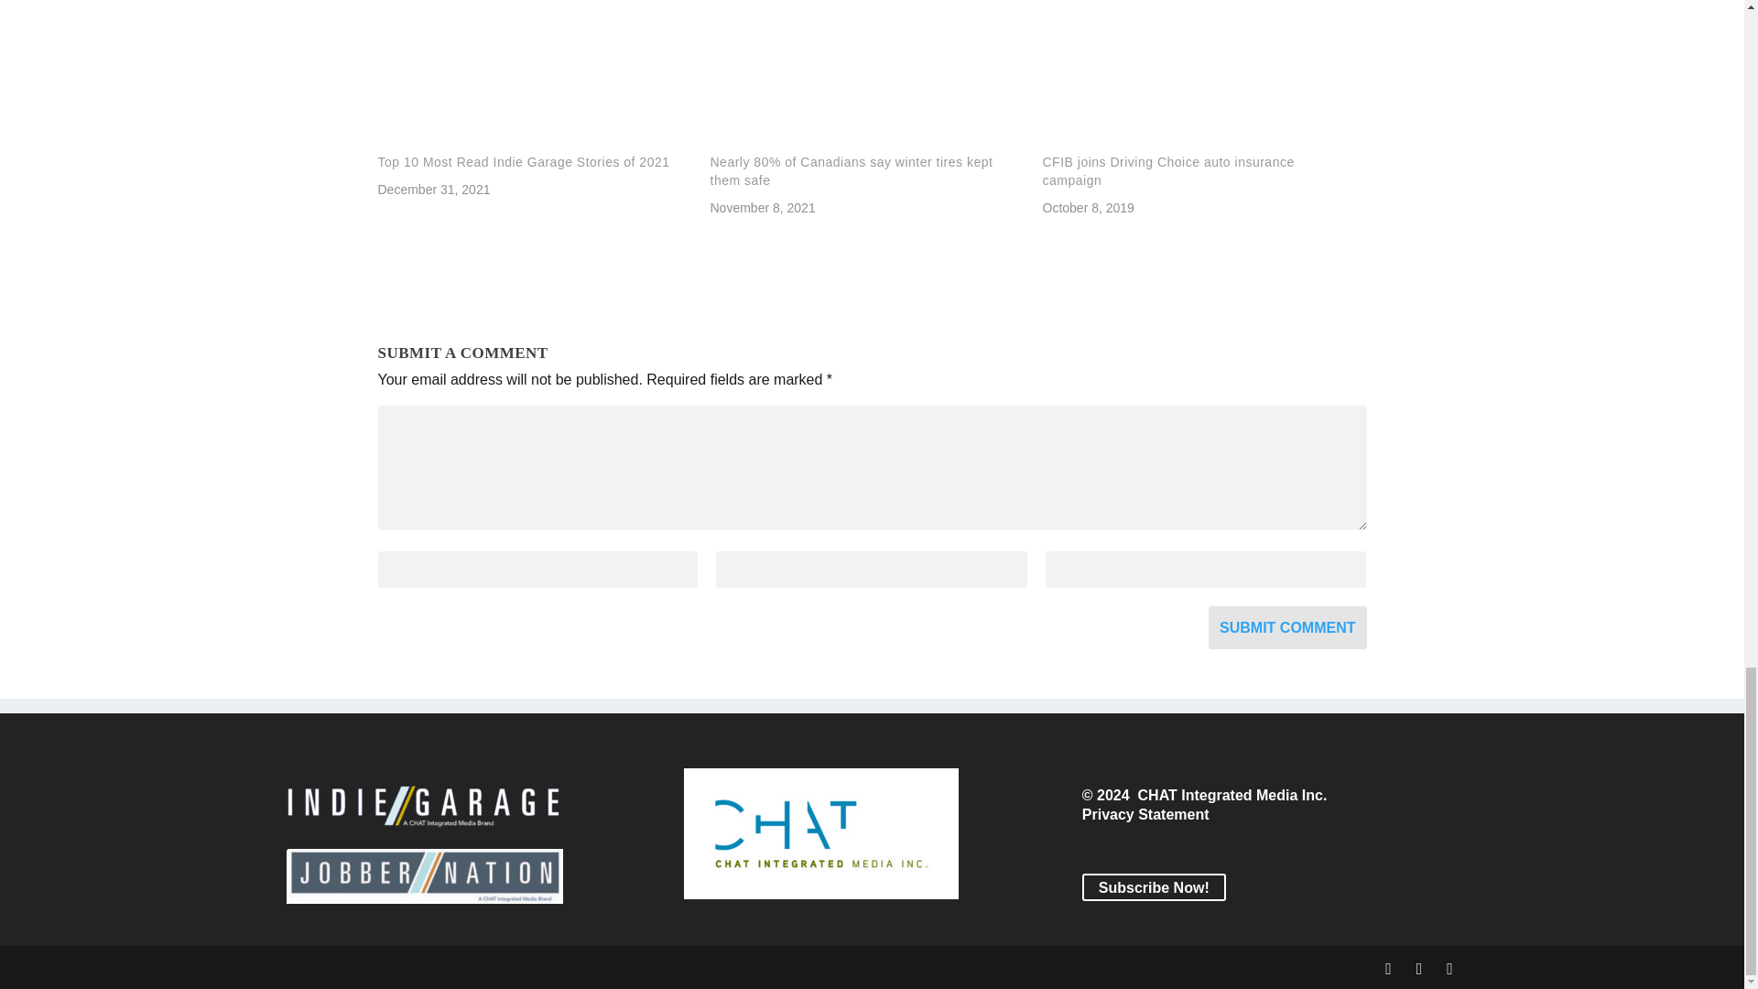 This screenshot has height=989, width=1758. What do you see at coordinates (524, 161) in the screenshot?
I see `Top 10 Most Read Indie Garage Stories of 2021` at bounding box center [524, 161].